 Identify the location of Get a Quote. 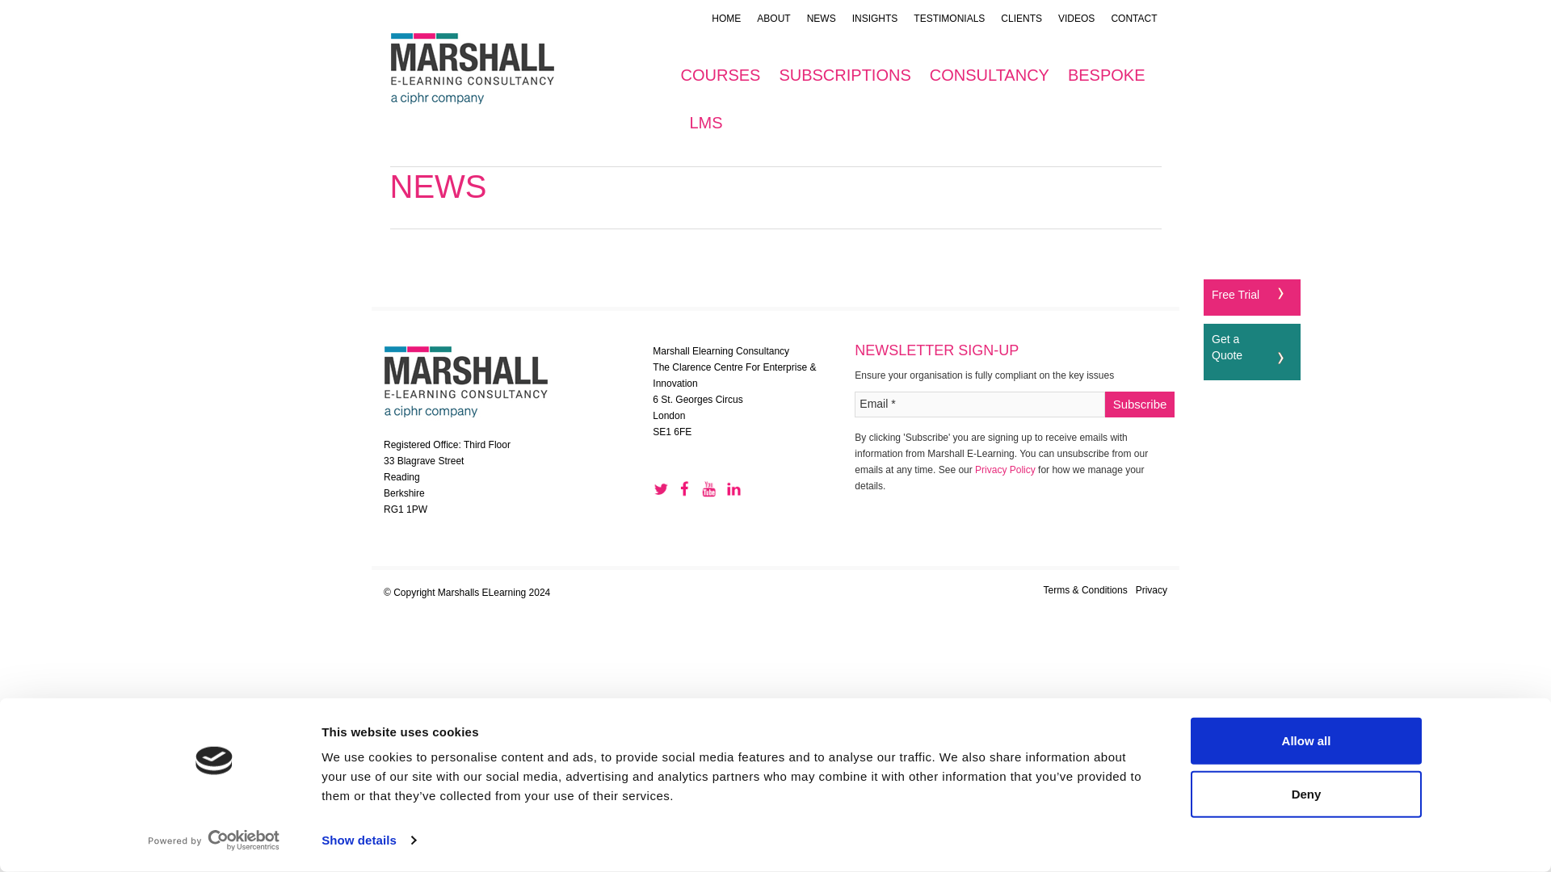
(1226, 347).